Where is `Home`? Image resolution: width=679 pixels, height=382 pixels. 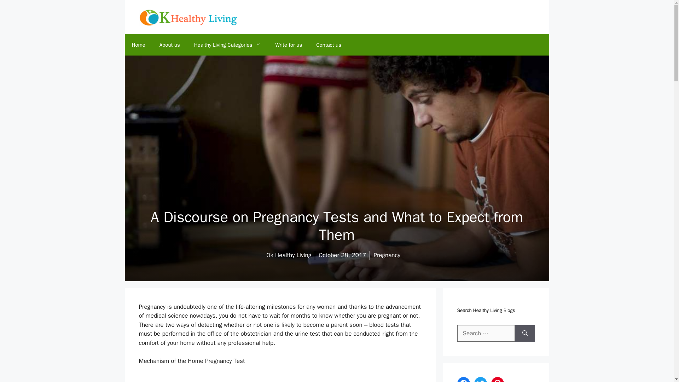
Home is located at coordinates (138, 45).